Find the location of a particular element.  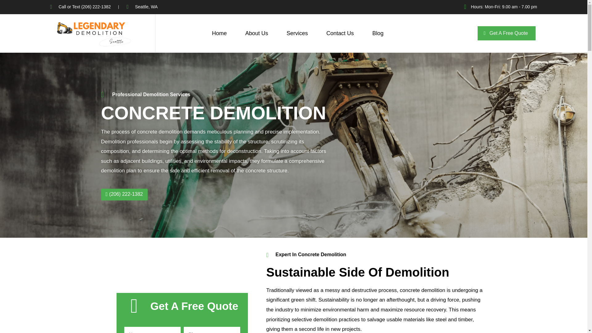

Contact Us is located at coordinates (340, 33).